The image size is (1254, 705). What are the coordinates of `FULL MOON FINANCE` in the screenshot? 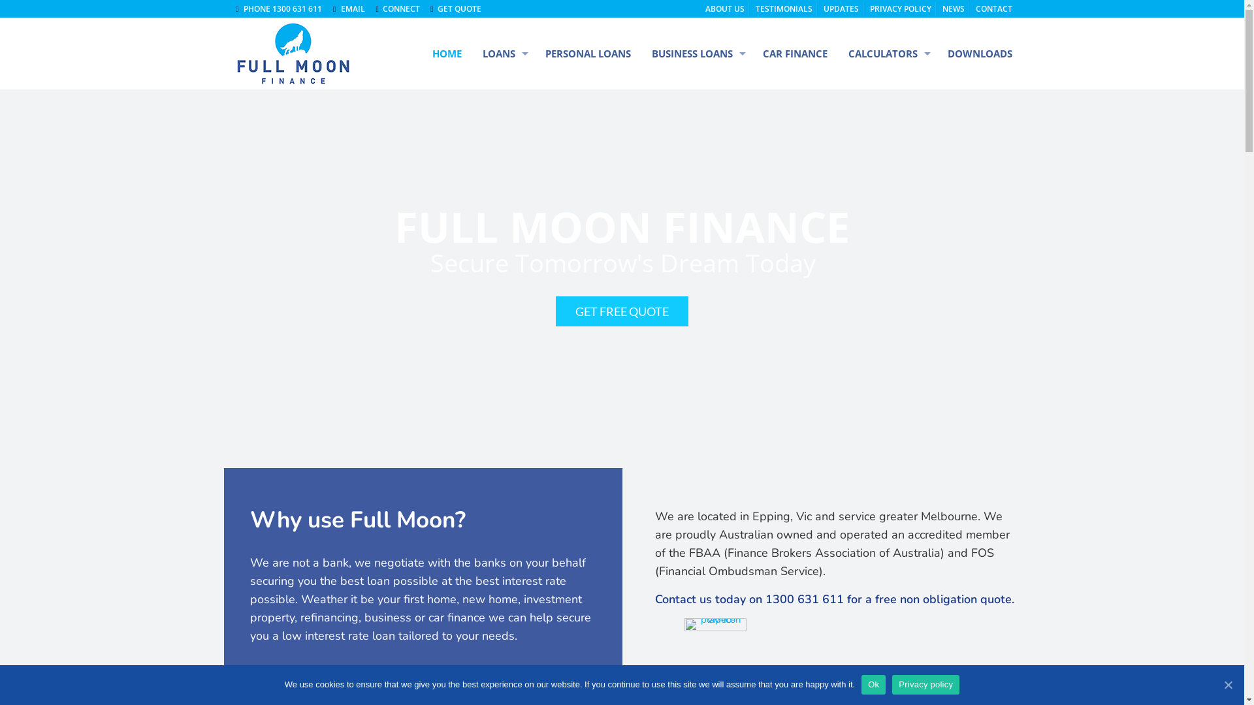 It's located at (291, 54).